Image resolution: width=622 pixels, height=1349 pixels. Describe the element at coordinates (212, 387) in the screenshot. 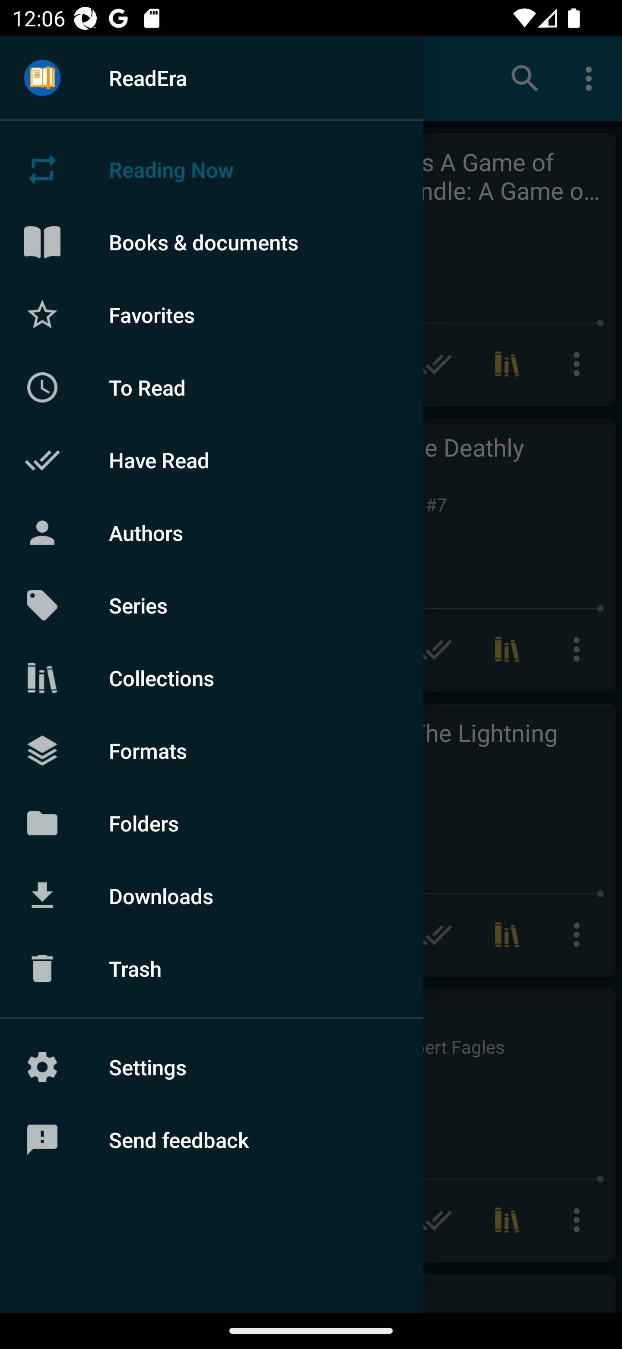

I see `To Read` at that location.